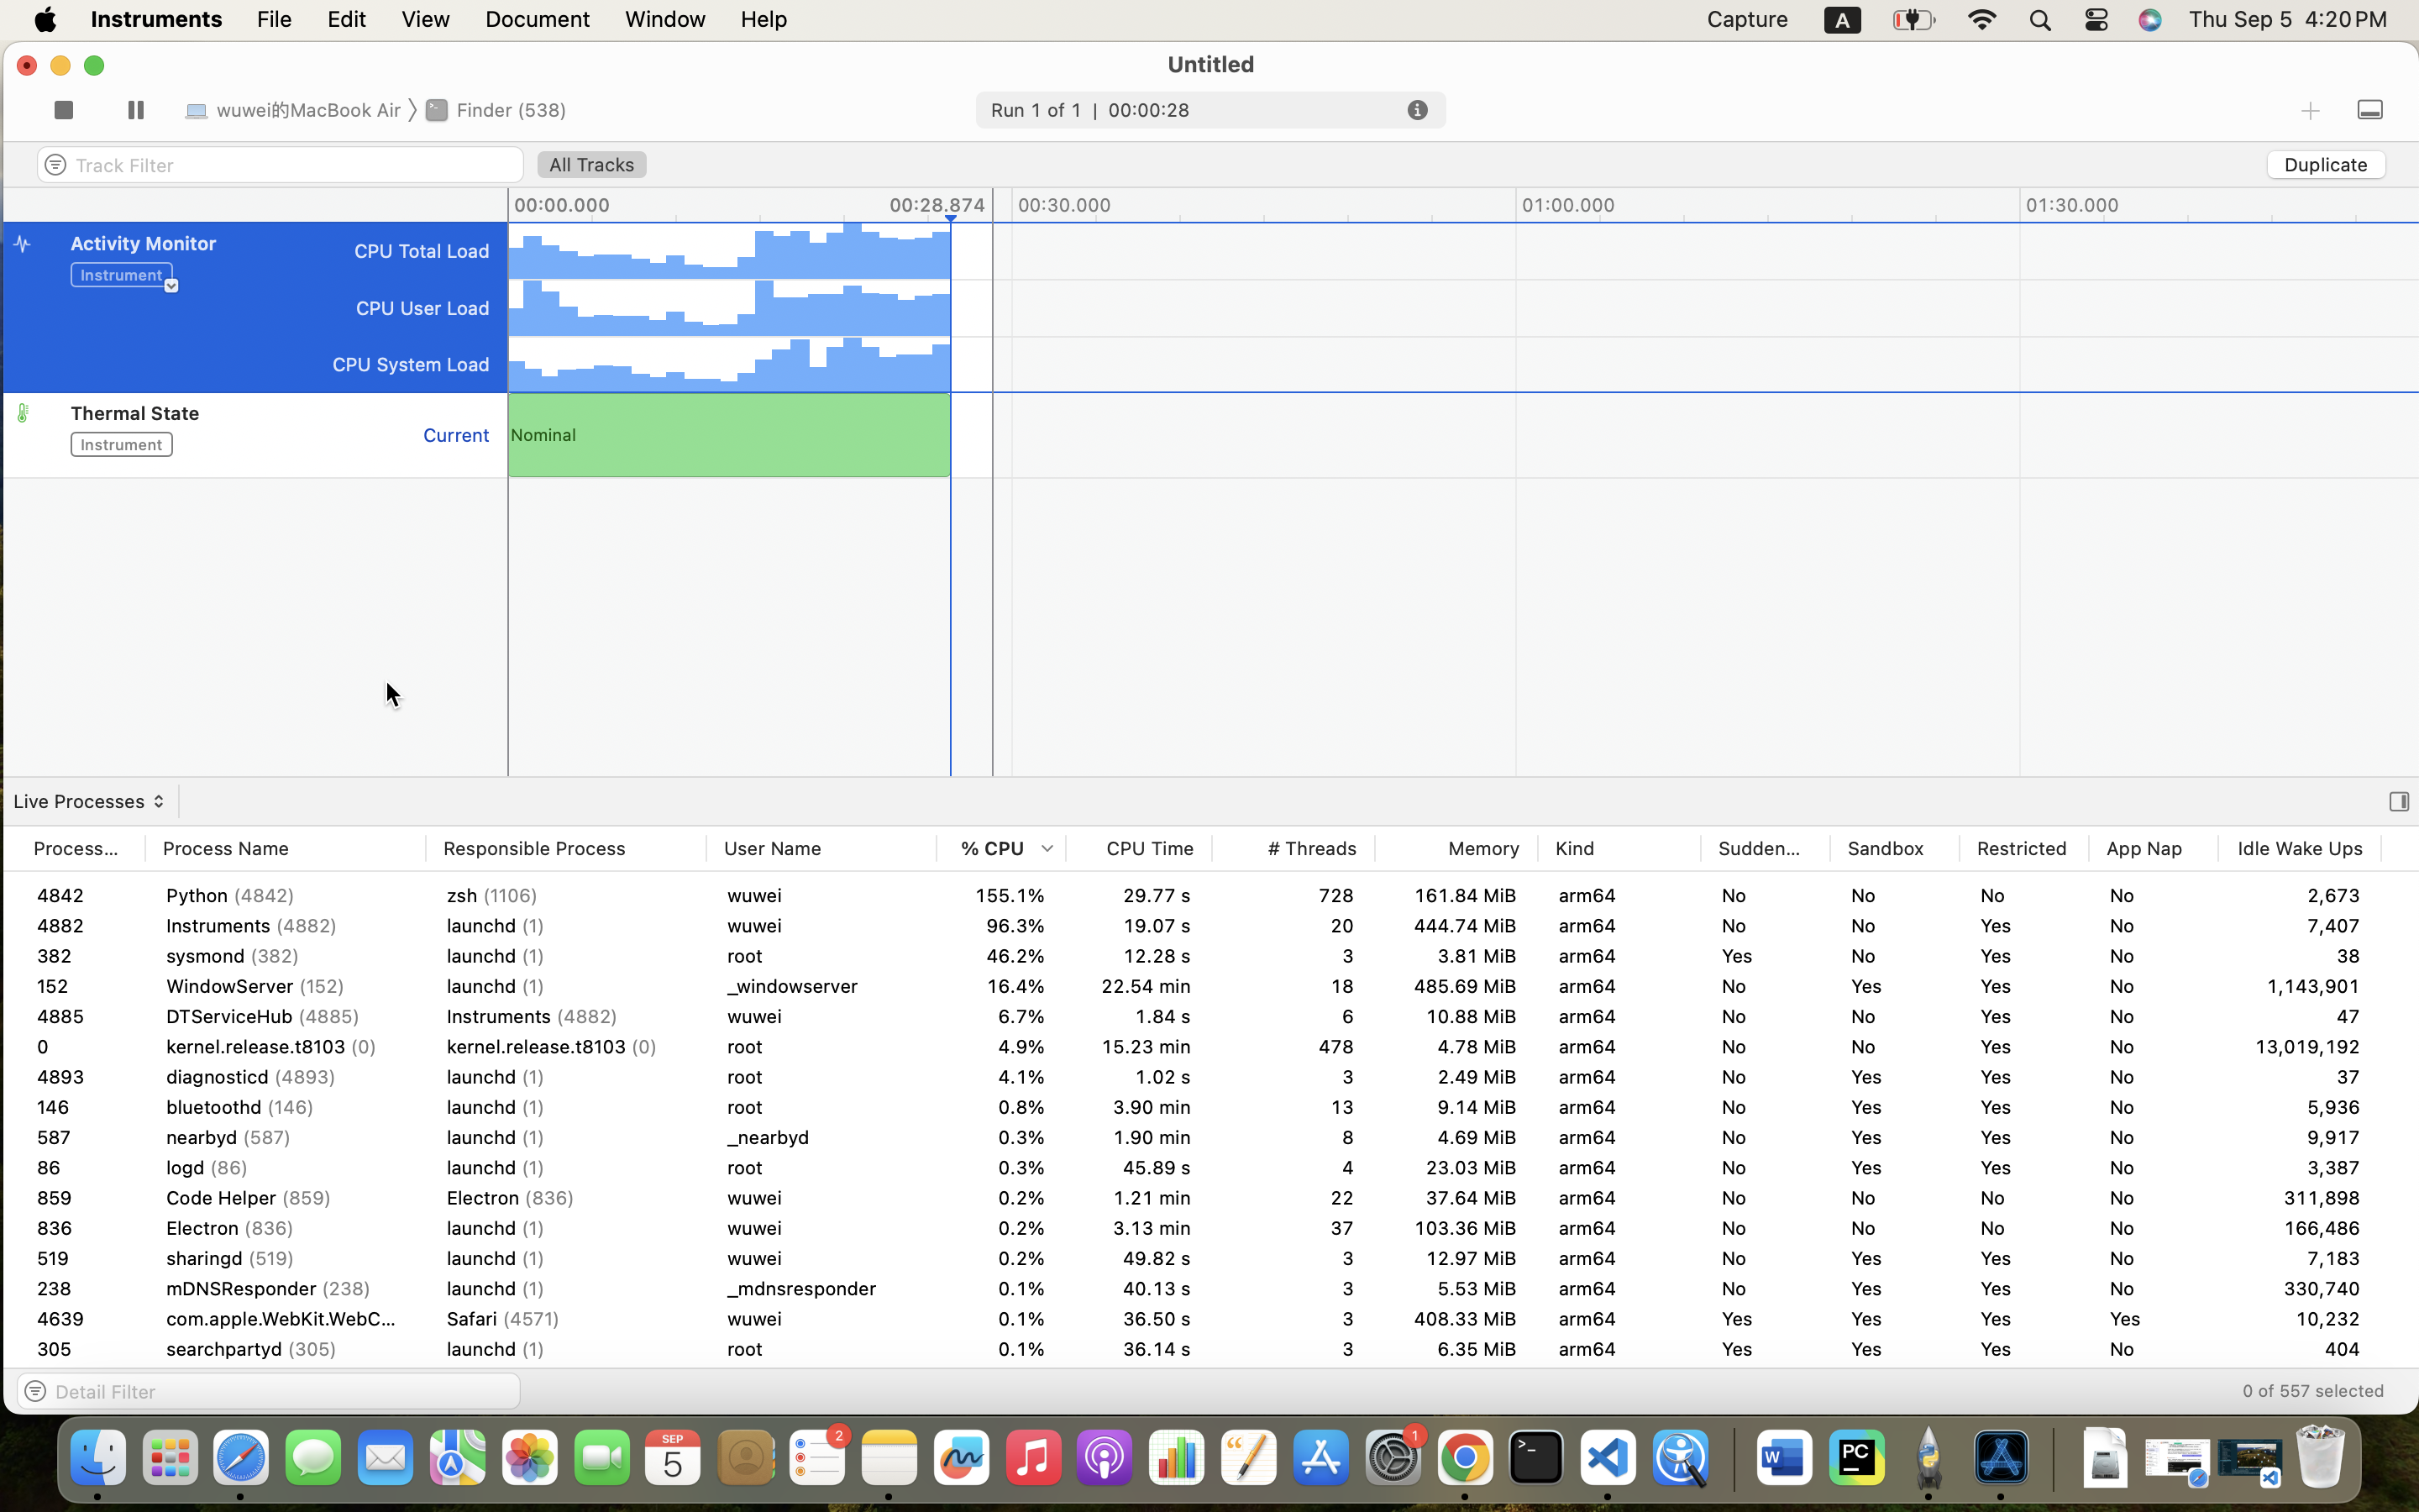 Image resolution: width=2419 pixels, height=1512 pixels. What do you see at coordinates (1001, 1077) in the screenshot?
I see `5.5%` at bounding box center [1001, 1077].